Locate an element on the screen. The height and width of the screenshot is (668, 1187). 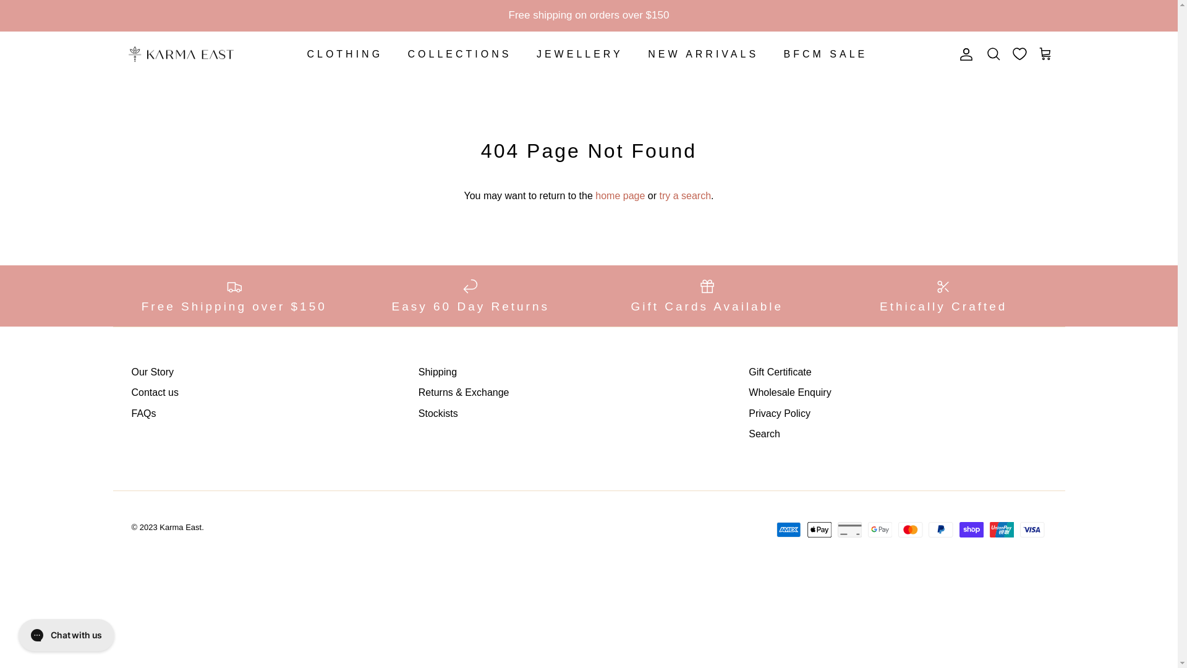
Account is located at coordinates (964, 54).